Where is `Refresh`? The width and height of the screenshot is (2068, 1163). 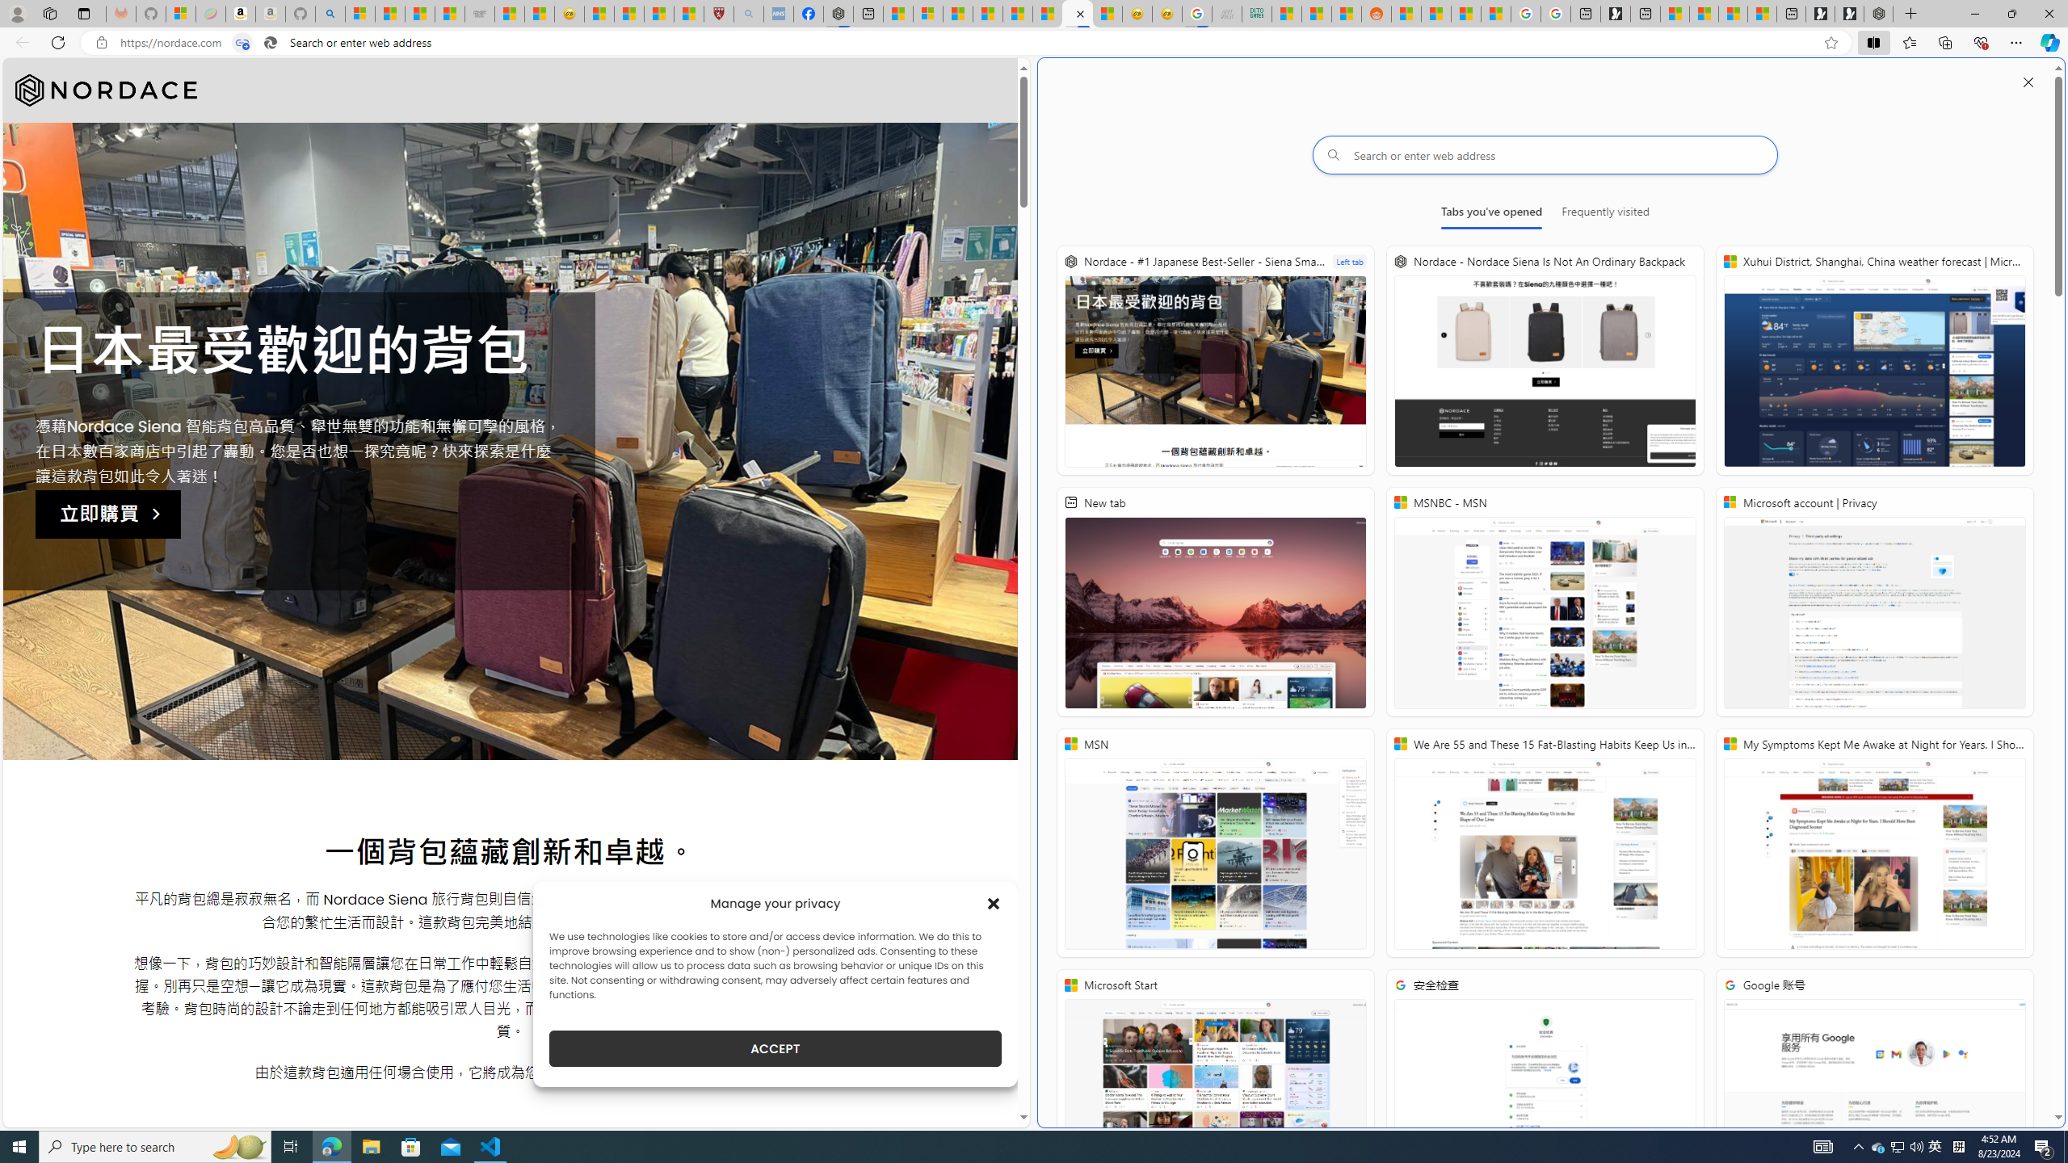
Refresh is located at coordinates (58, 42).